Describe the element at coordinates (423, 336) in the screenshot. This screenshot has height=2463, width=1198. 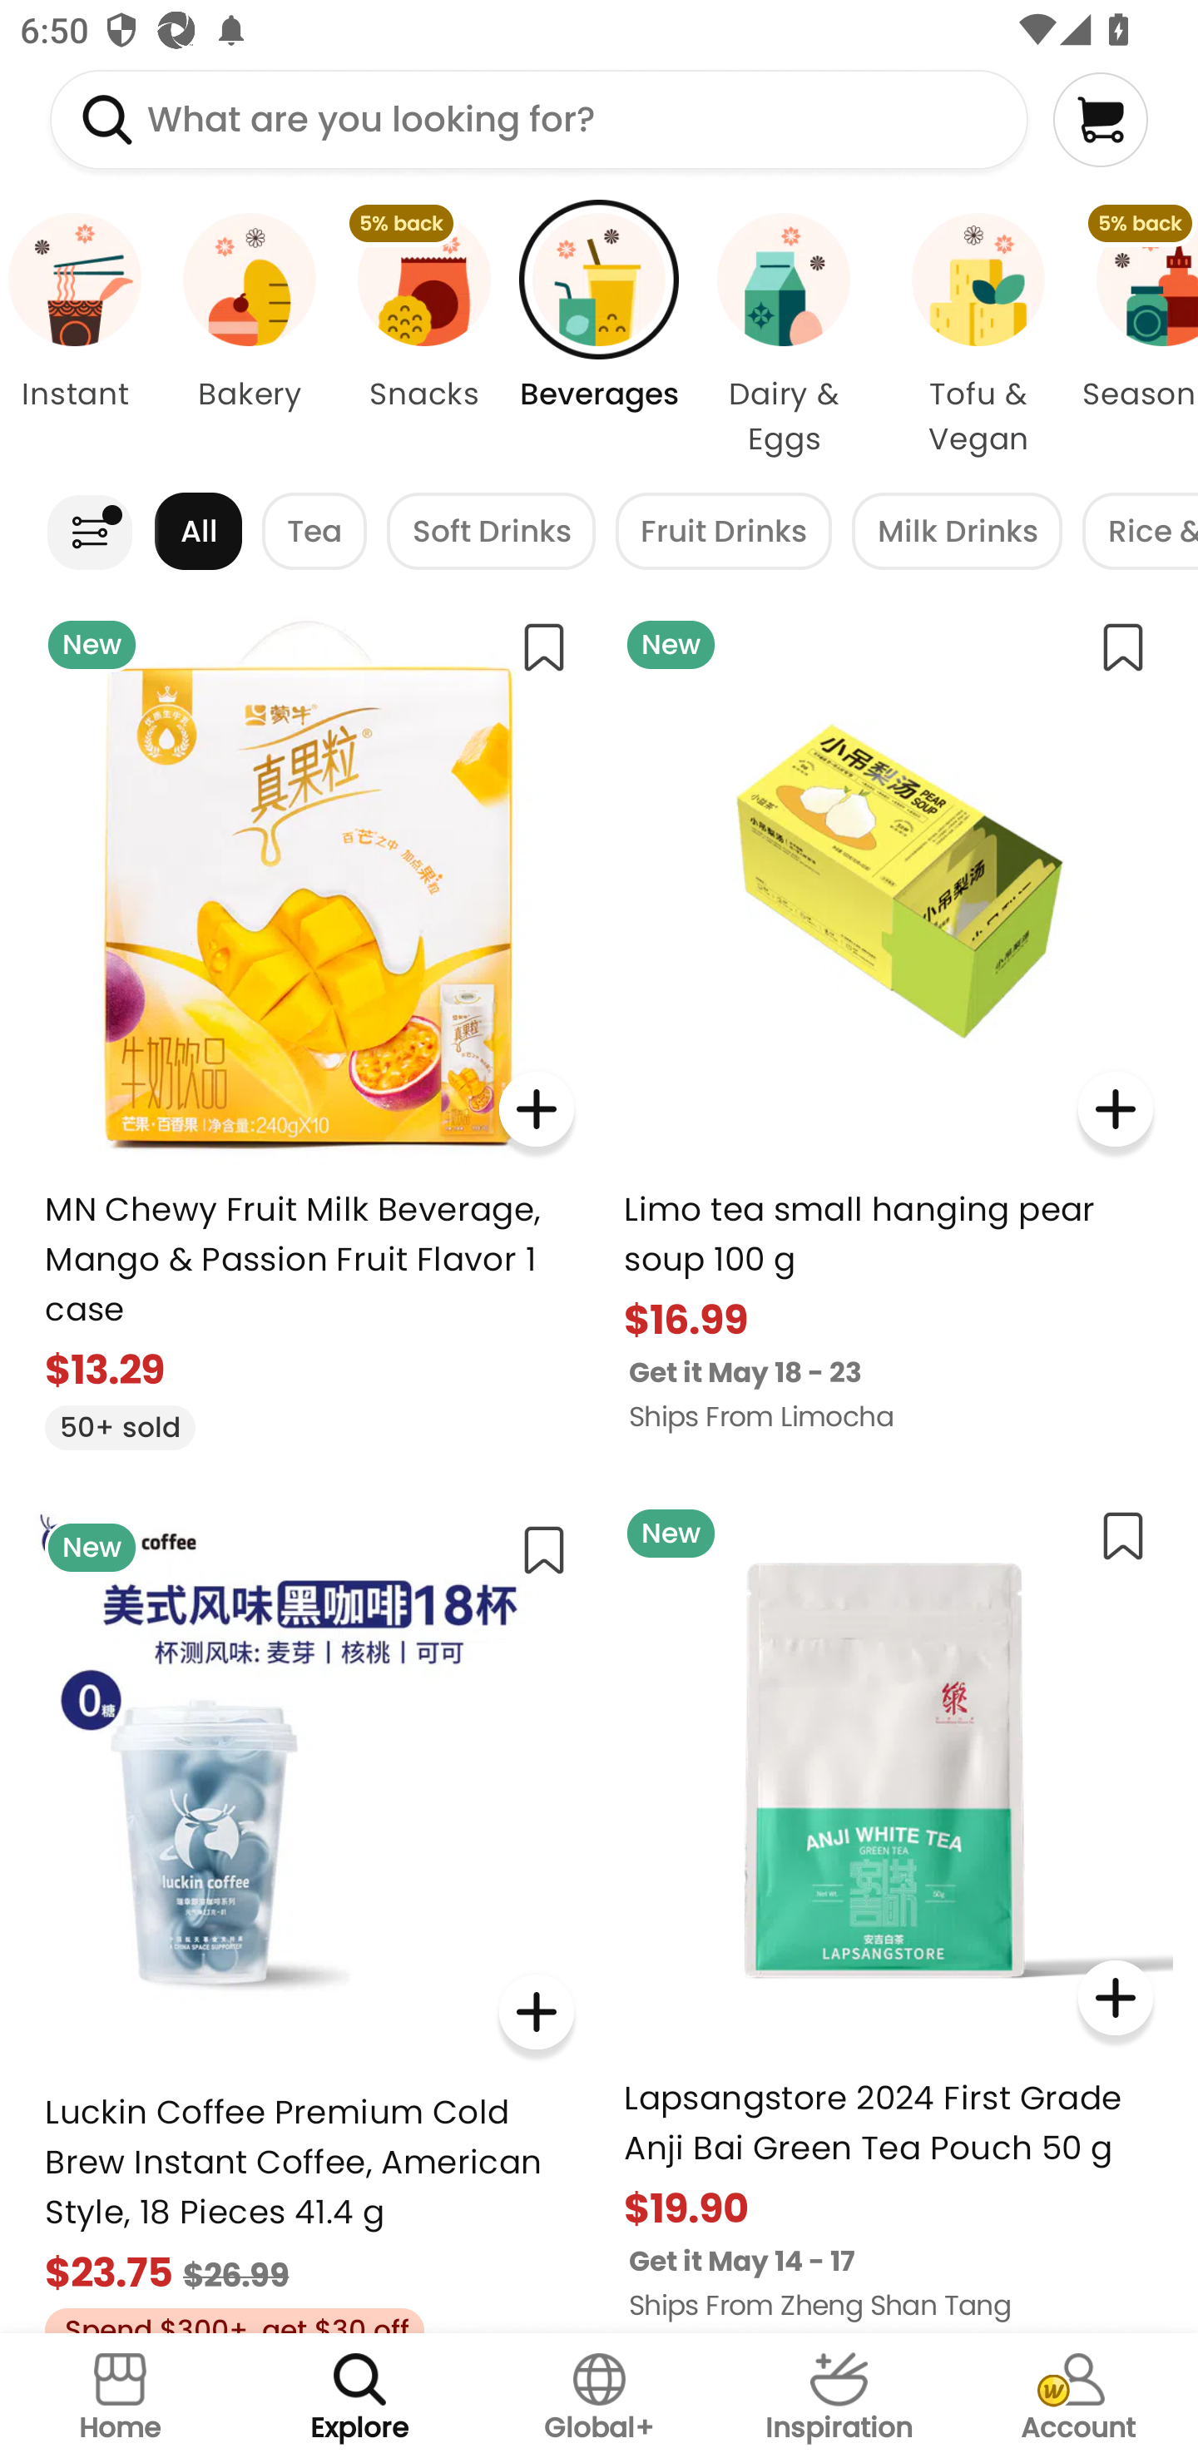
I see `5% back Snacks` at that location.